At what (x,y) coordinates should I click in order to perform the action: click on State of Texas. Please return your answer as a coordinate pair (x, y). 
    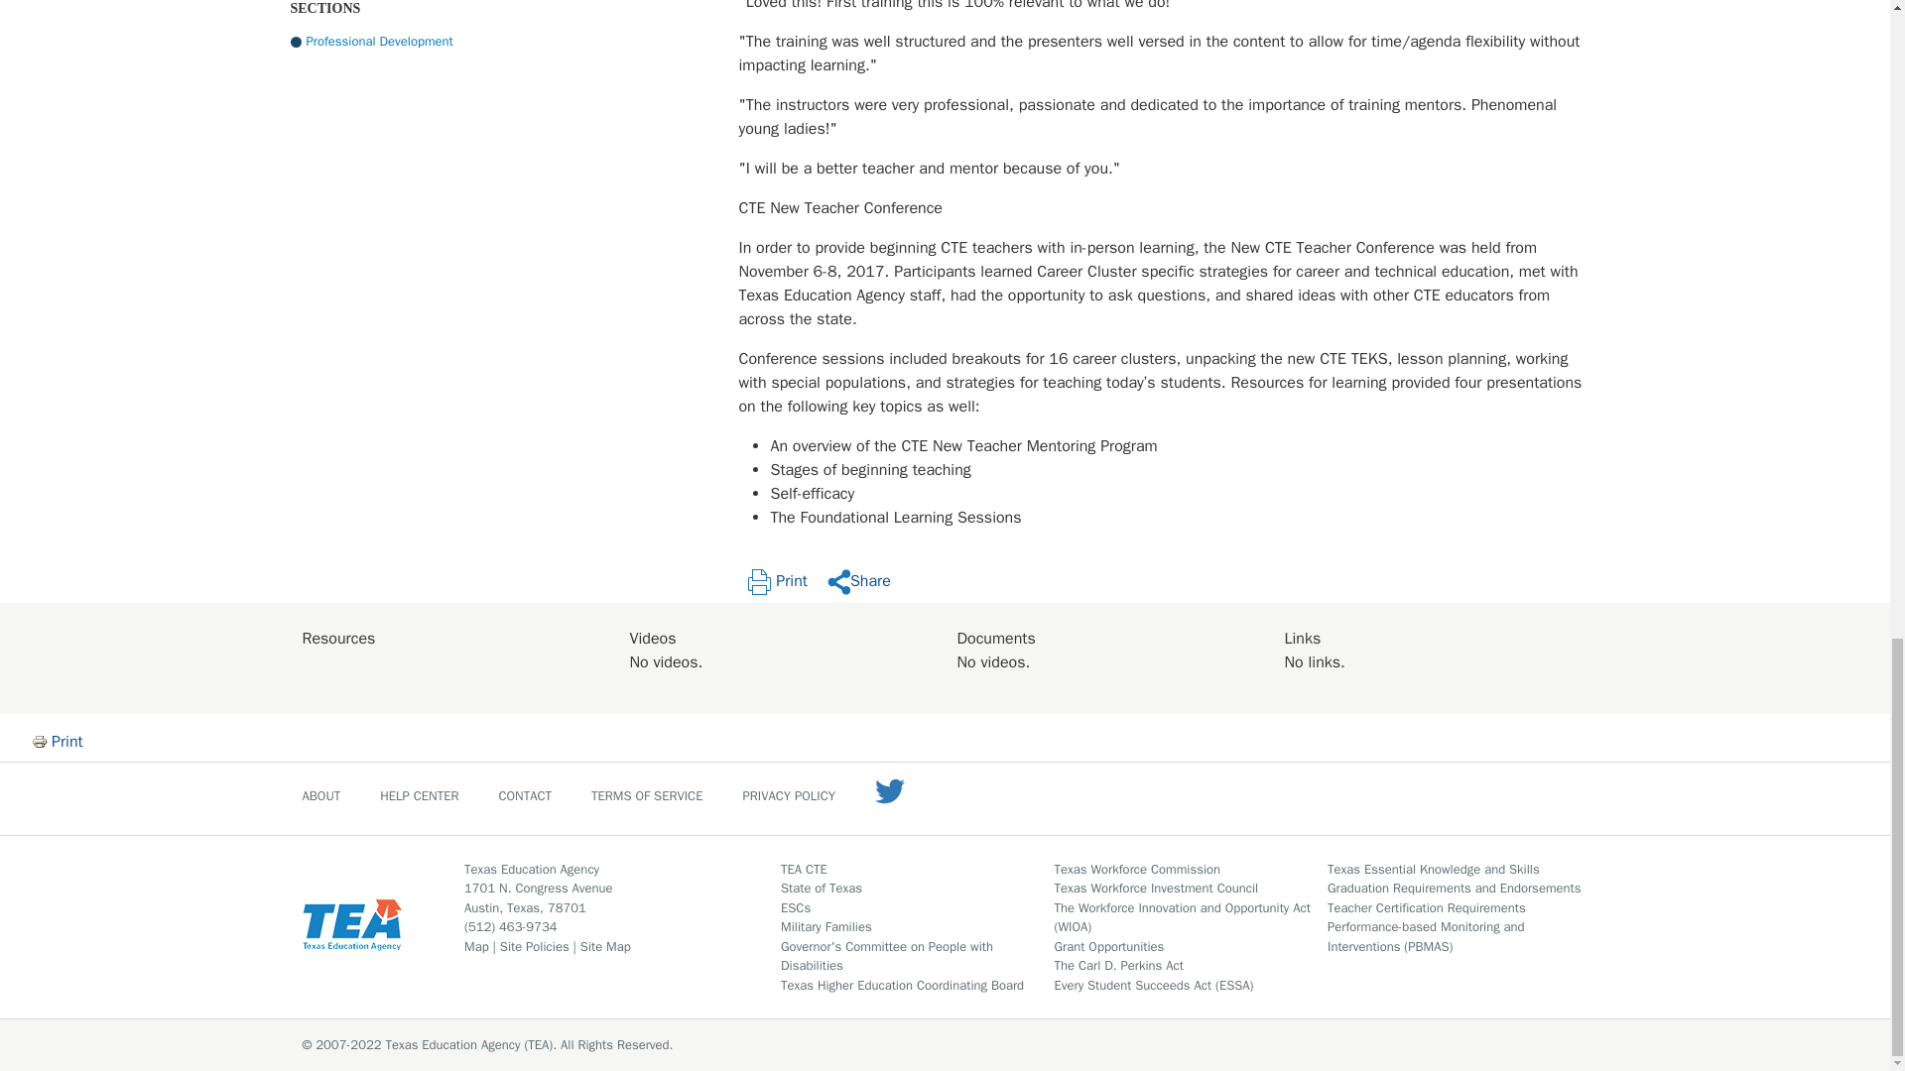
    Looking at the image, I should click on (822, 887).